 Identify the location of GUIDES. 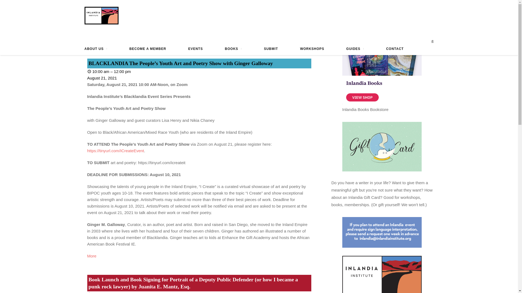
(355, 49).